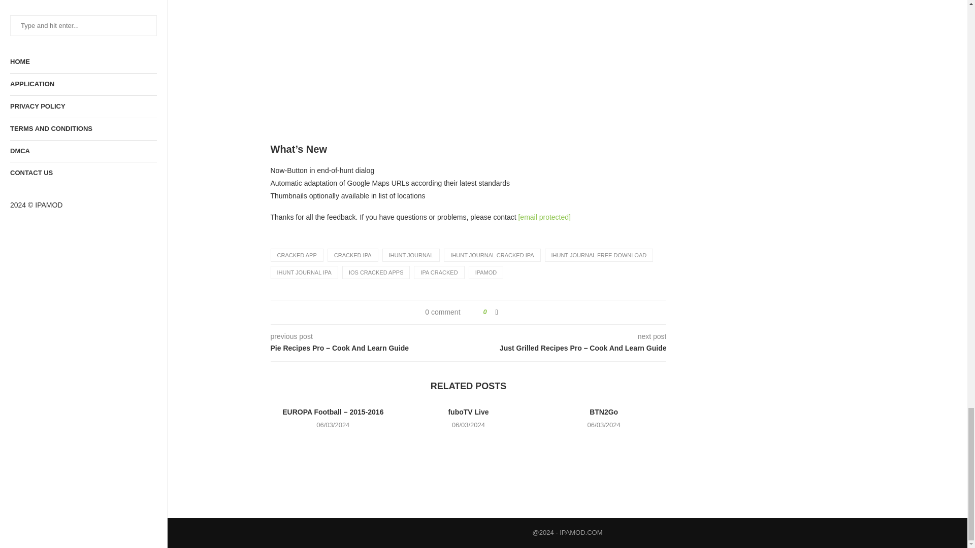 The width and height of the screenshot is (975, 548). Describe the element at coordinates (296, 255) in the screenshot. I see `CRACKED APP` at that location.